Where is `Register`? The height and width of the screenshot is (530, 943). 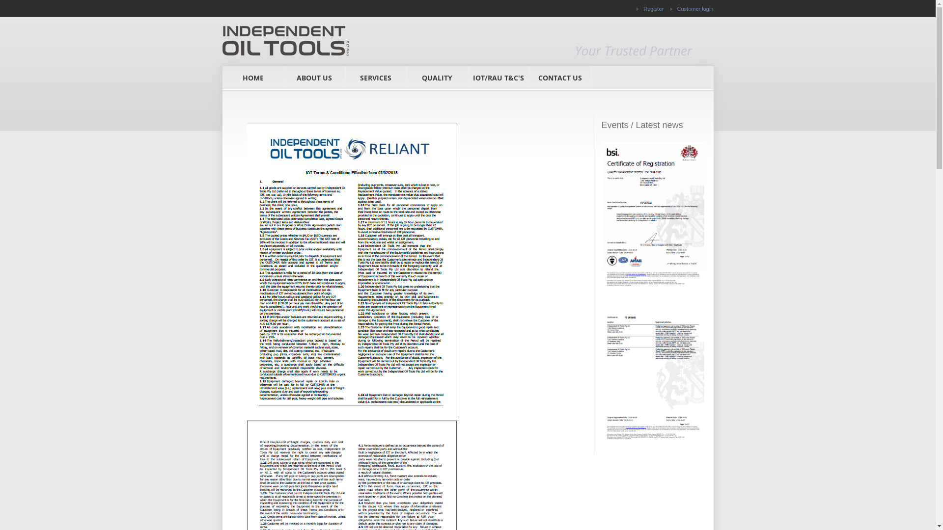 Register is located at coordinates (650, 9).